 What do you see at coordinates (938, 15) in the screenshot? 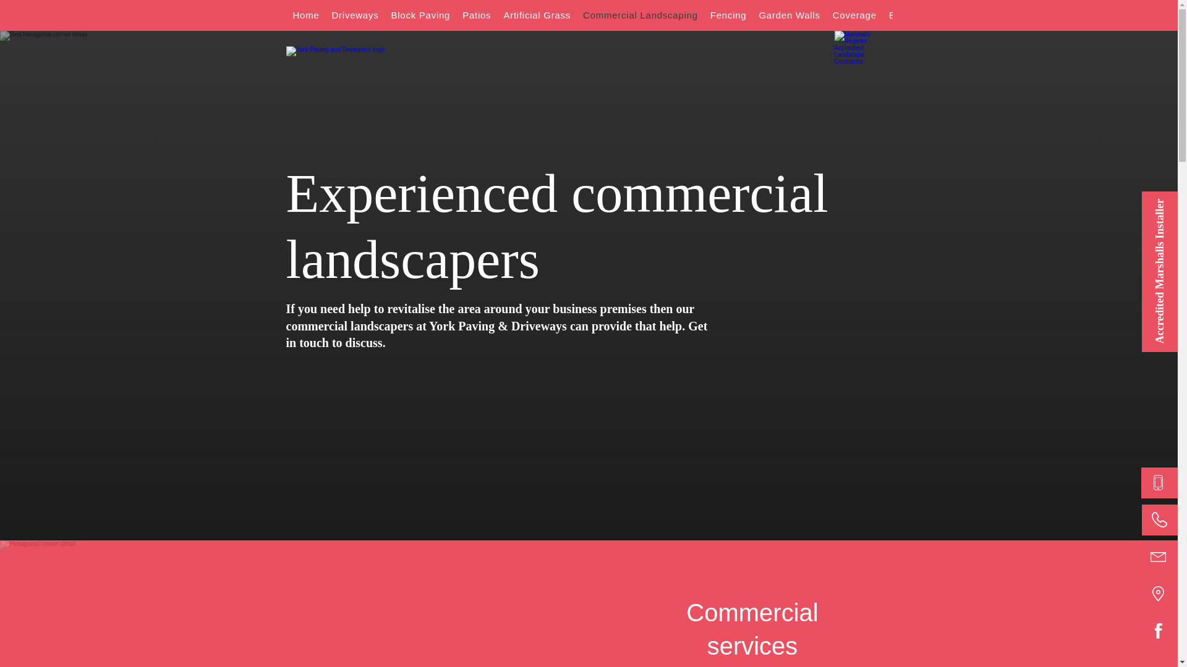
I see `Contact` at bounding box center [938, 15].